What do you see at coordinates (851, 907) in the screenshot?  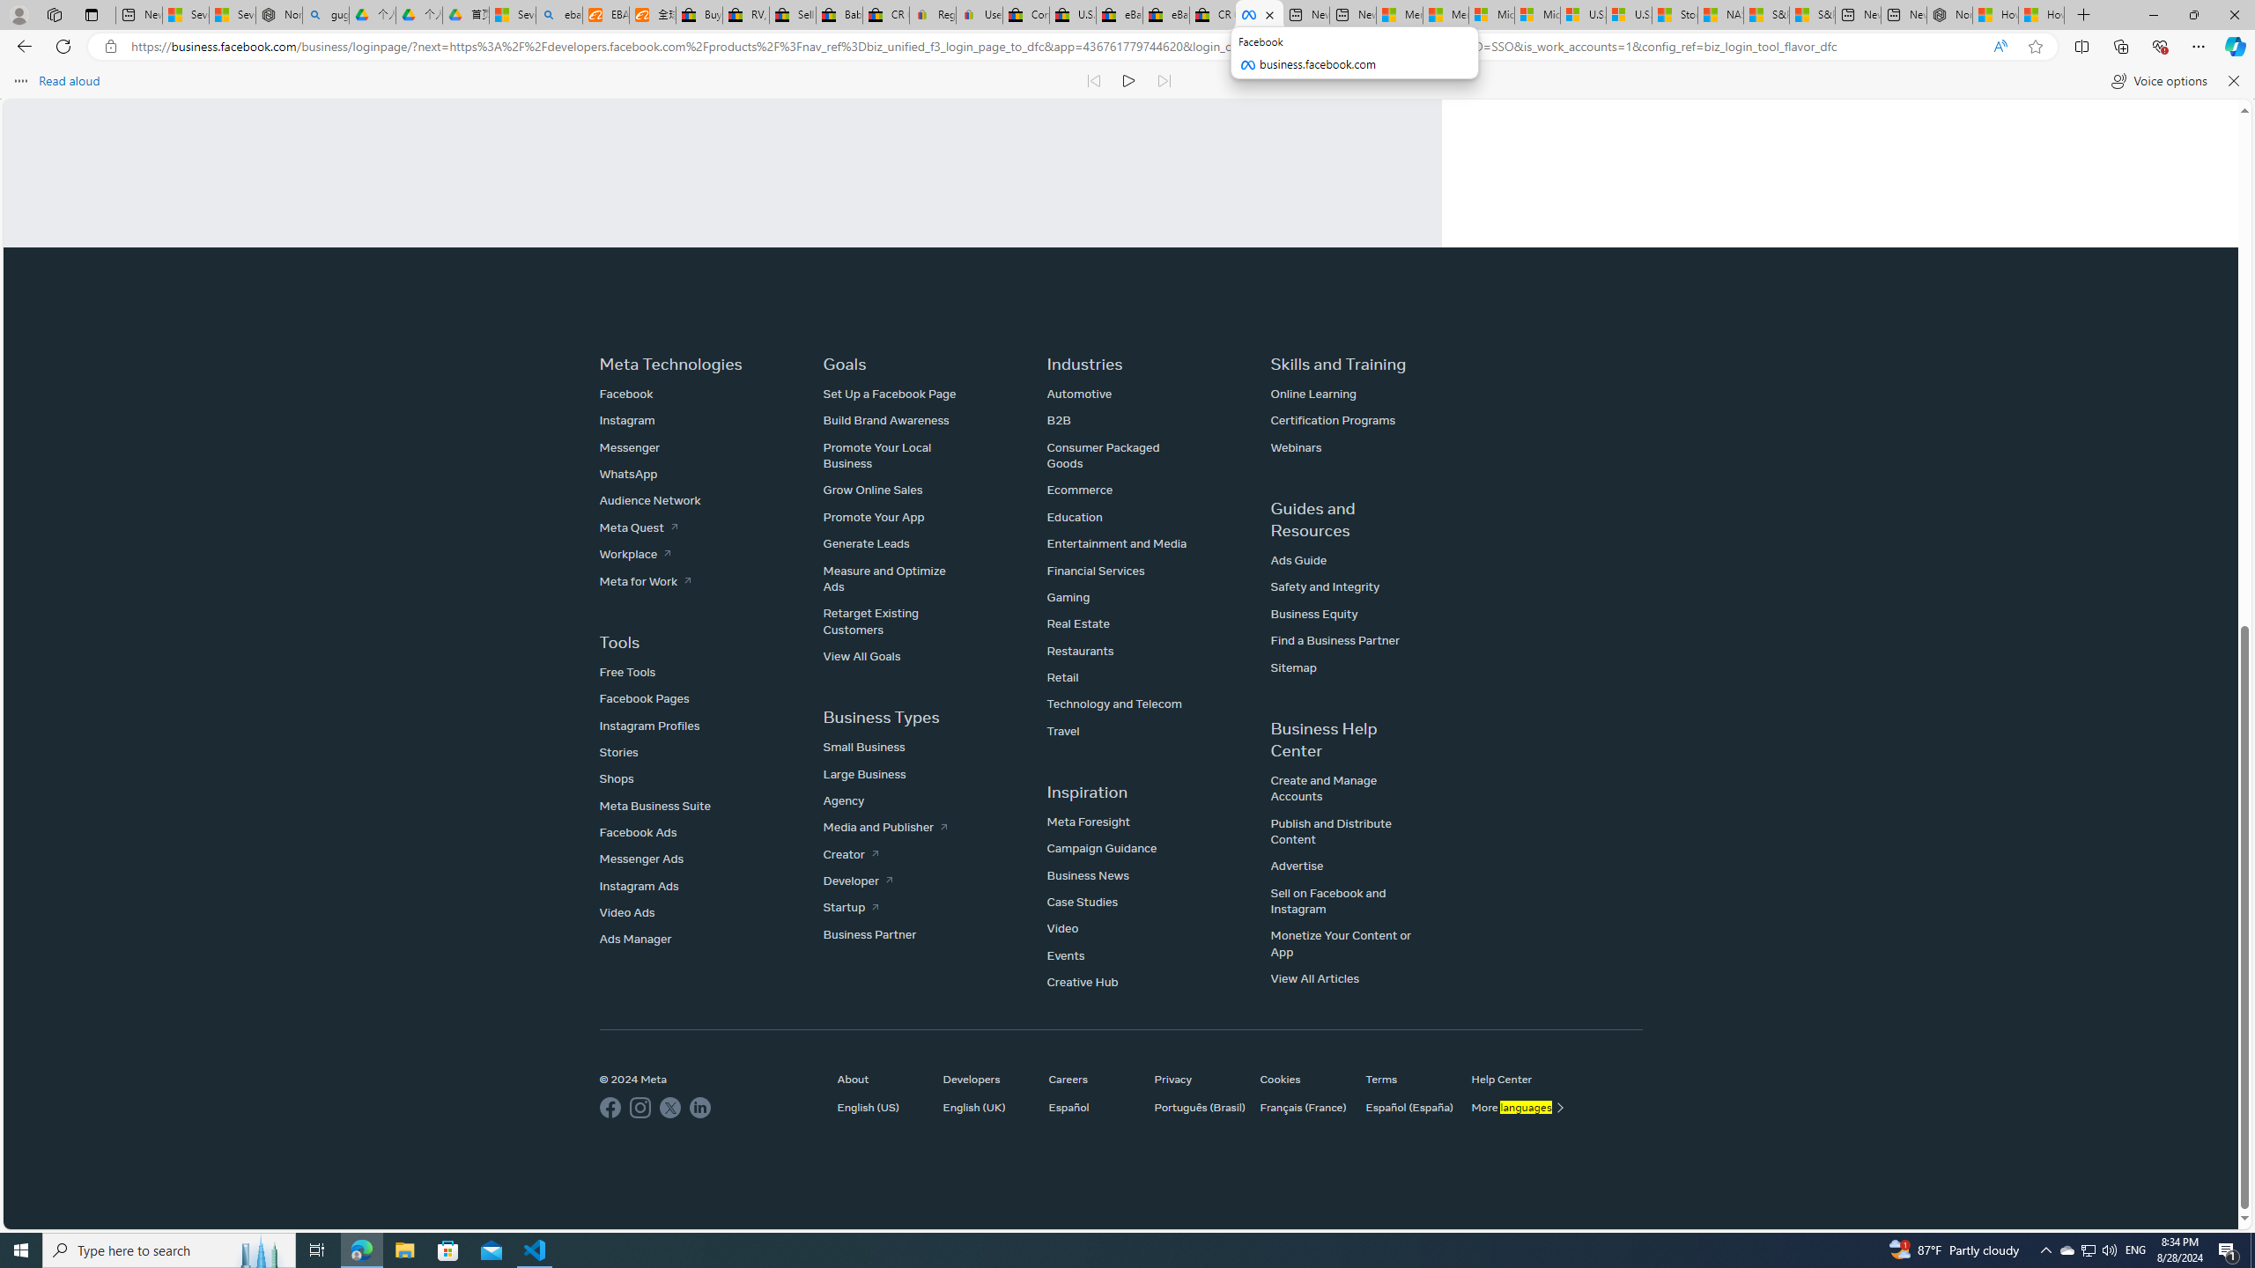 I see `Startup` at bounding box center [851, 907].